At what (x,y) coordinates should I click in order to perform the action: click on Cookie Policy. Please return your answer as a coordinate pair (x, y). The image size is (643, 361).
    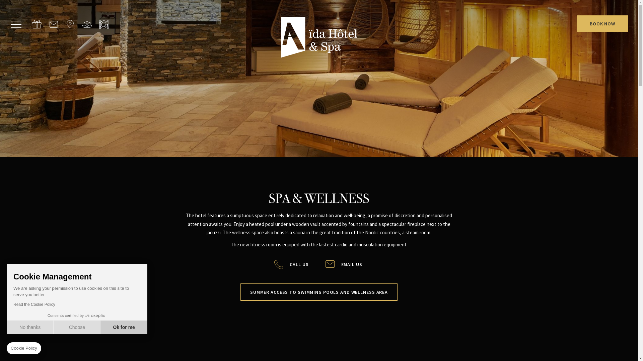
    Looking at the image, I should click on (24, 348).